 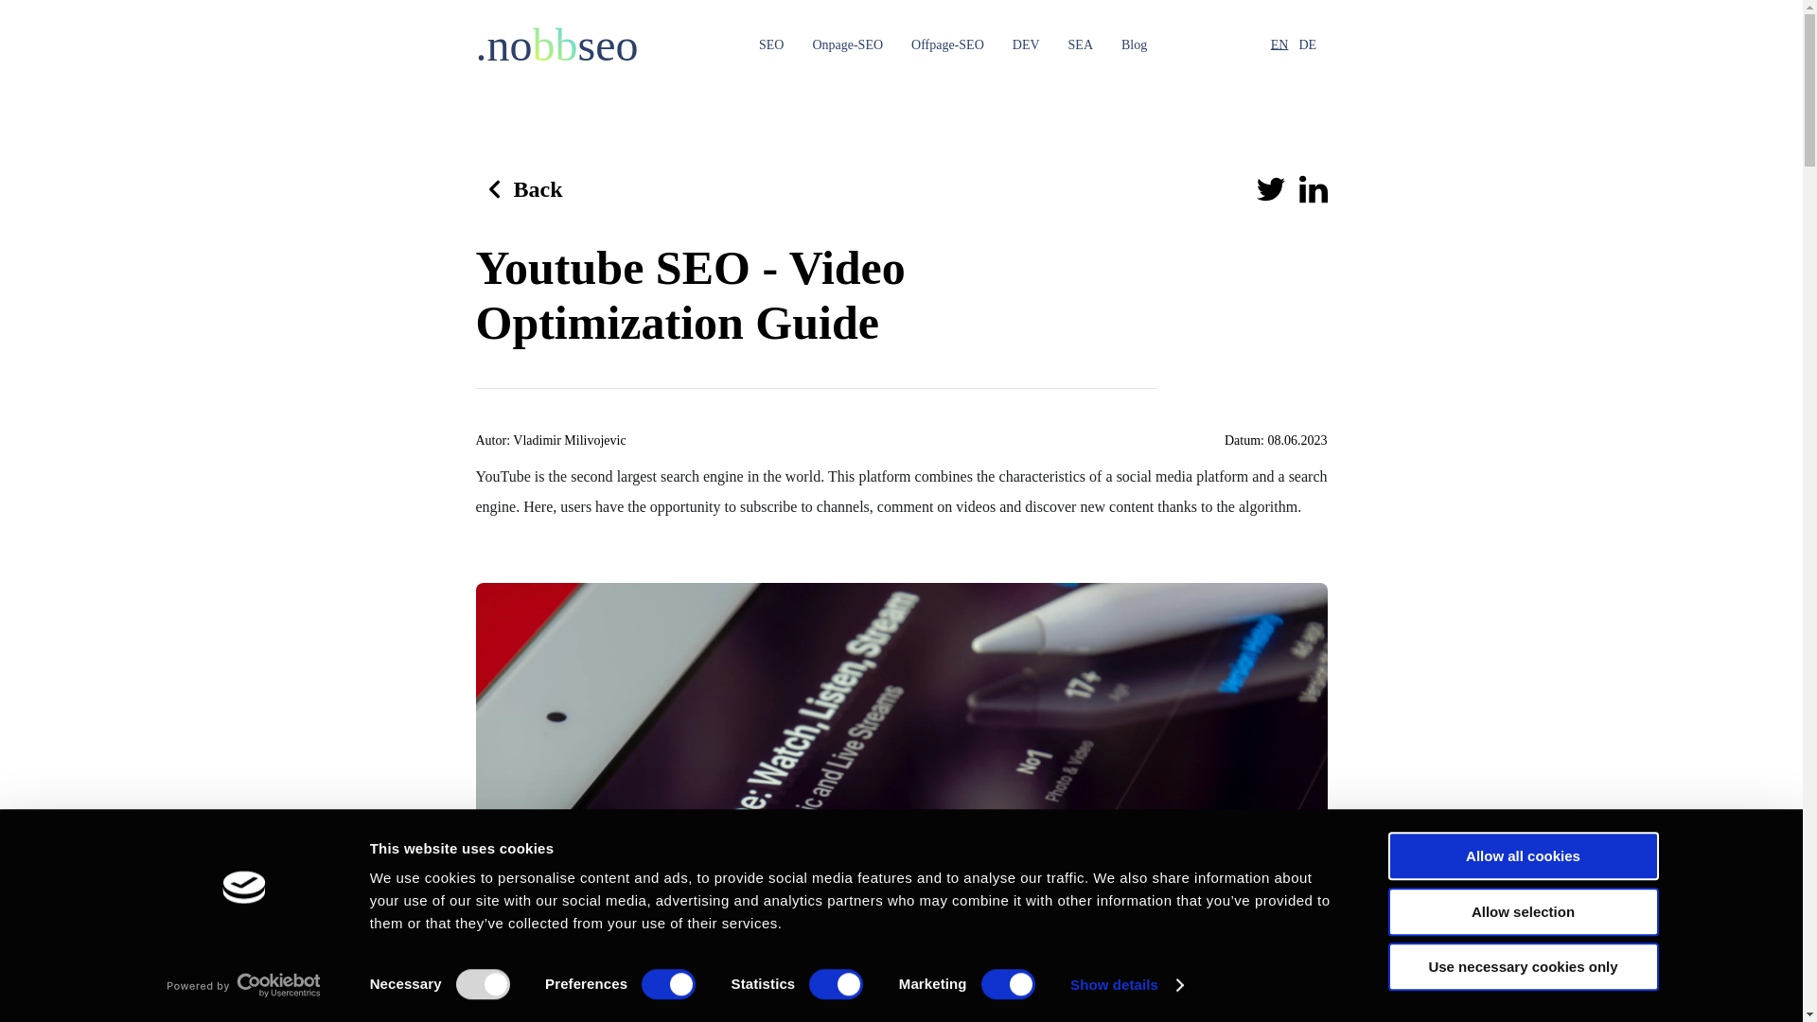 What do you see at coordinates (1126, 985) in the screenshot?
I see `Show details` at bounding box center [1126, 985].